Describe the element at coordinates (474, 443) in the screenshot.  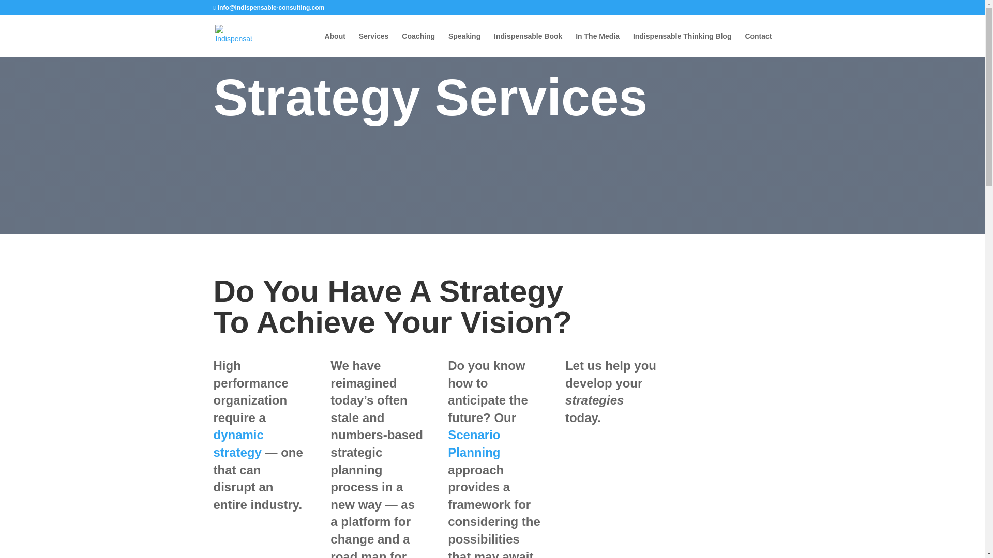
I see `Scenario Planning` at that location.